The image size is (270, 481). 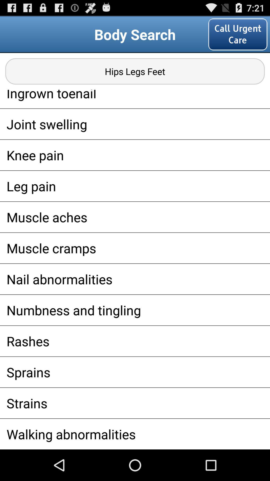 What do you see at coordinates (135, 217) in the screenshot?
I see `press the icon below the leg pain app` at bounding box center [135, 217].